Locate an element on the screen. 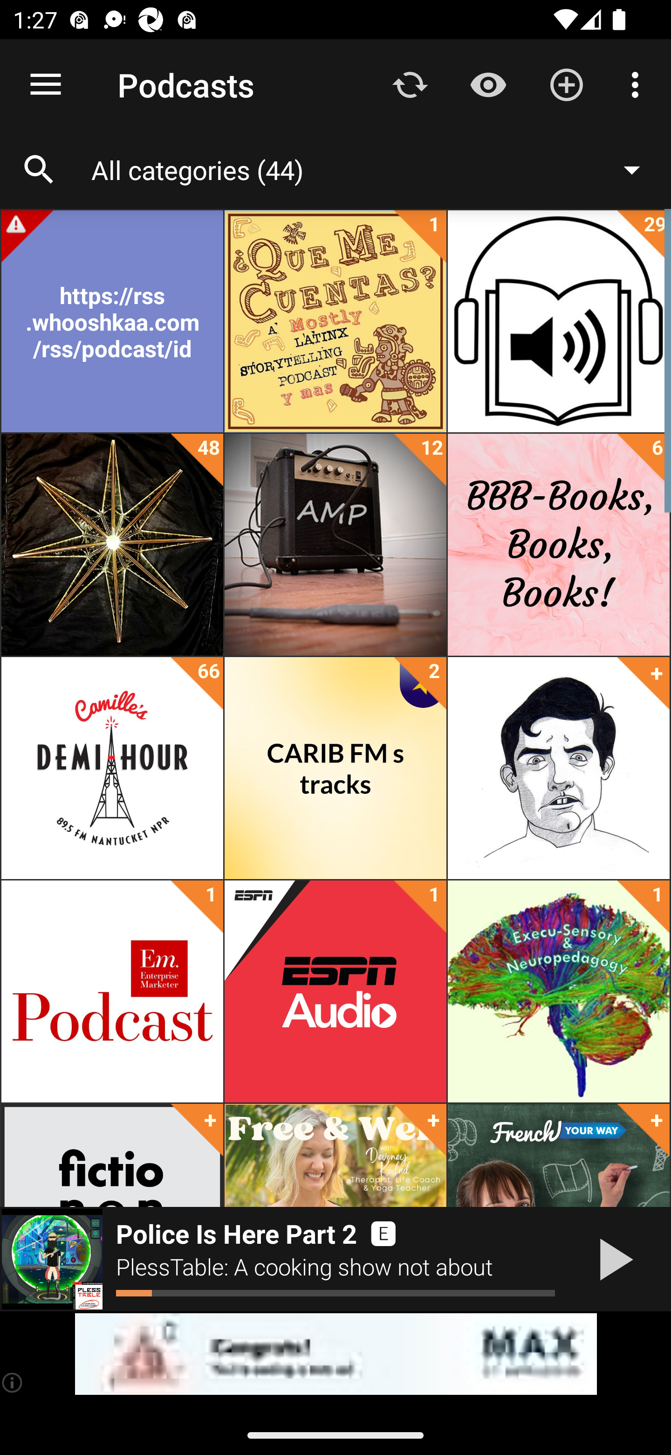  Audiobooks 48 is located at coordinates (112, 545).